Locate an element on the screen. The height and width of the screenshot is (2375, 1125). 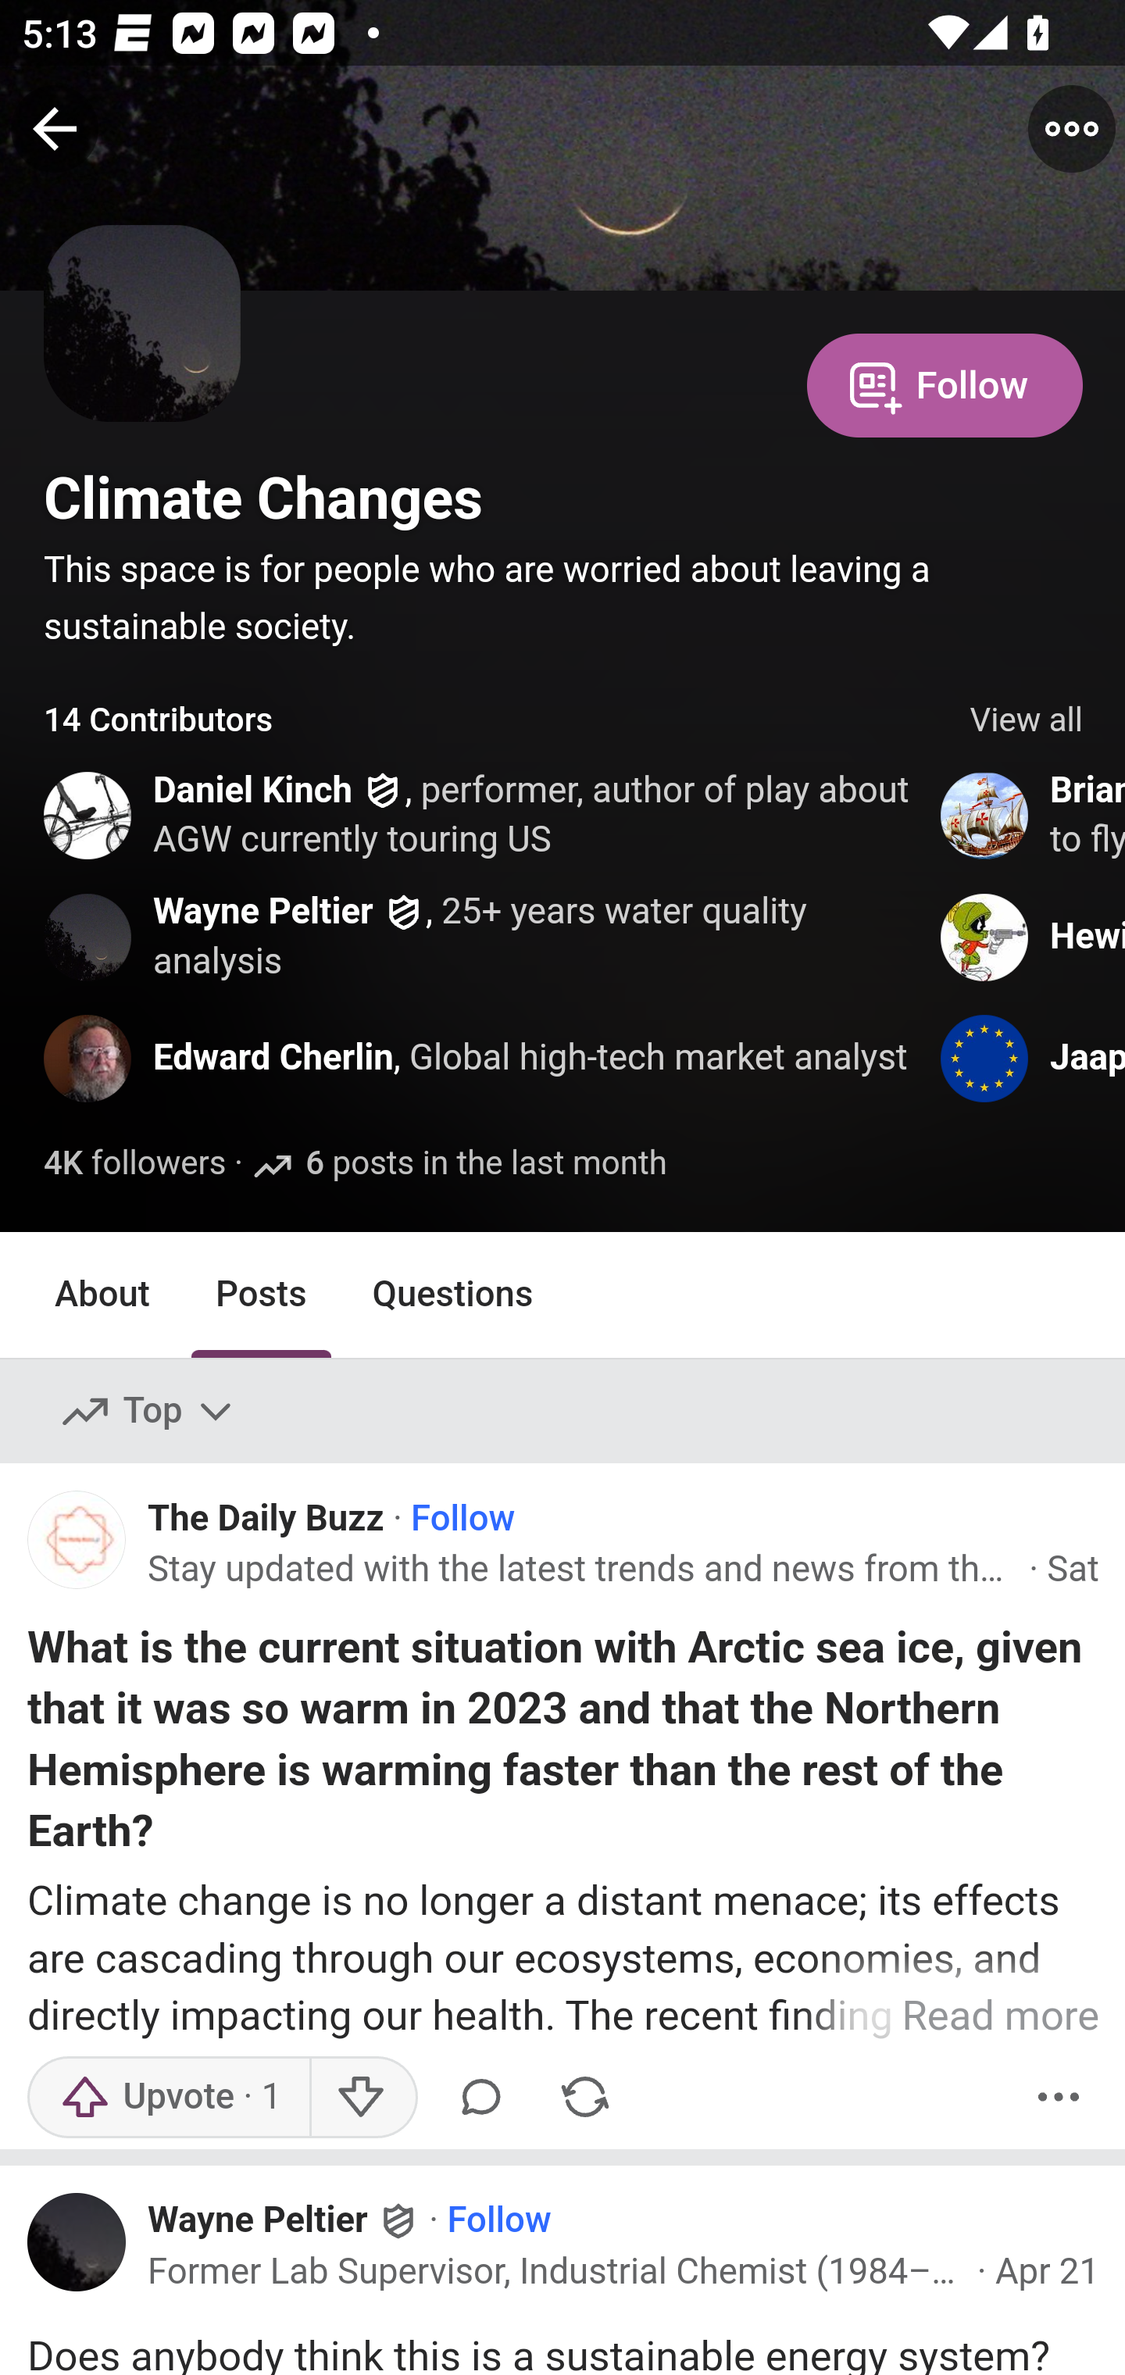
Comment is located at coordinates (481, 2095).